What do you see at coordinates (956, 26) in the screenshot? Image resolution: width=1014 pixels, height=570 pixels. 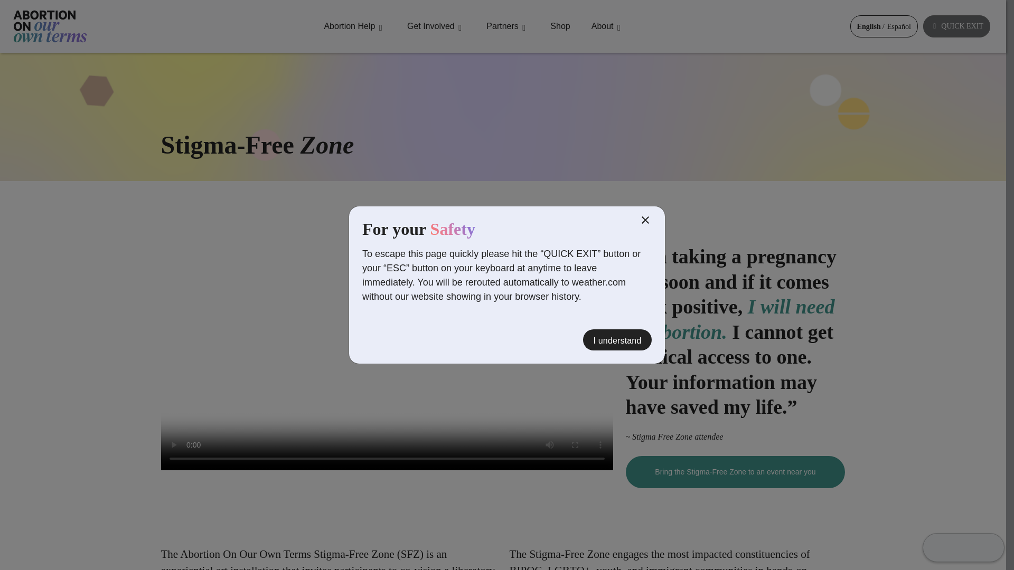 I see `QUICK EXIT` at bounding box center [956, 26].